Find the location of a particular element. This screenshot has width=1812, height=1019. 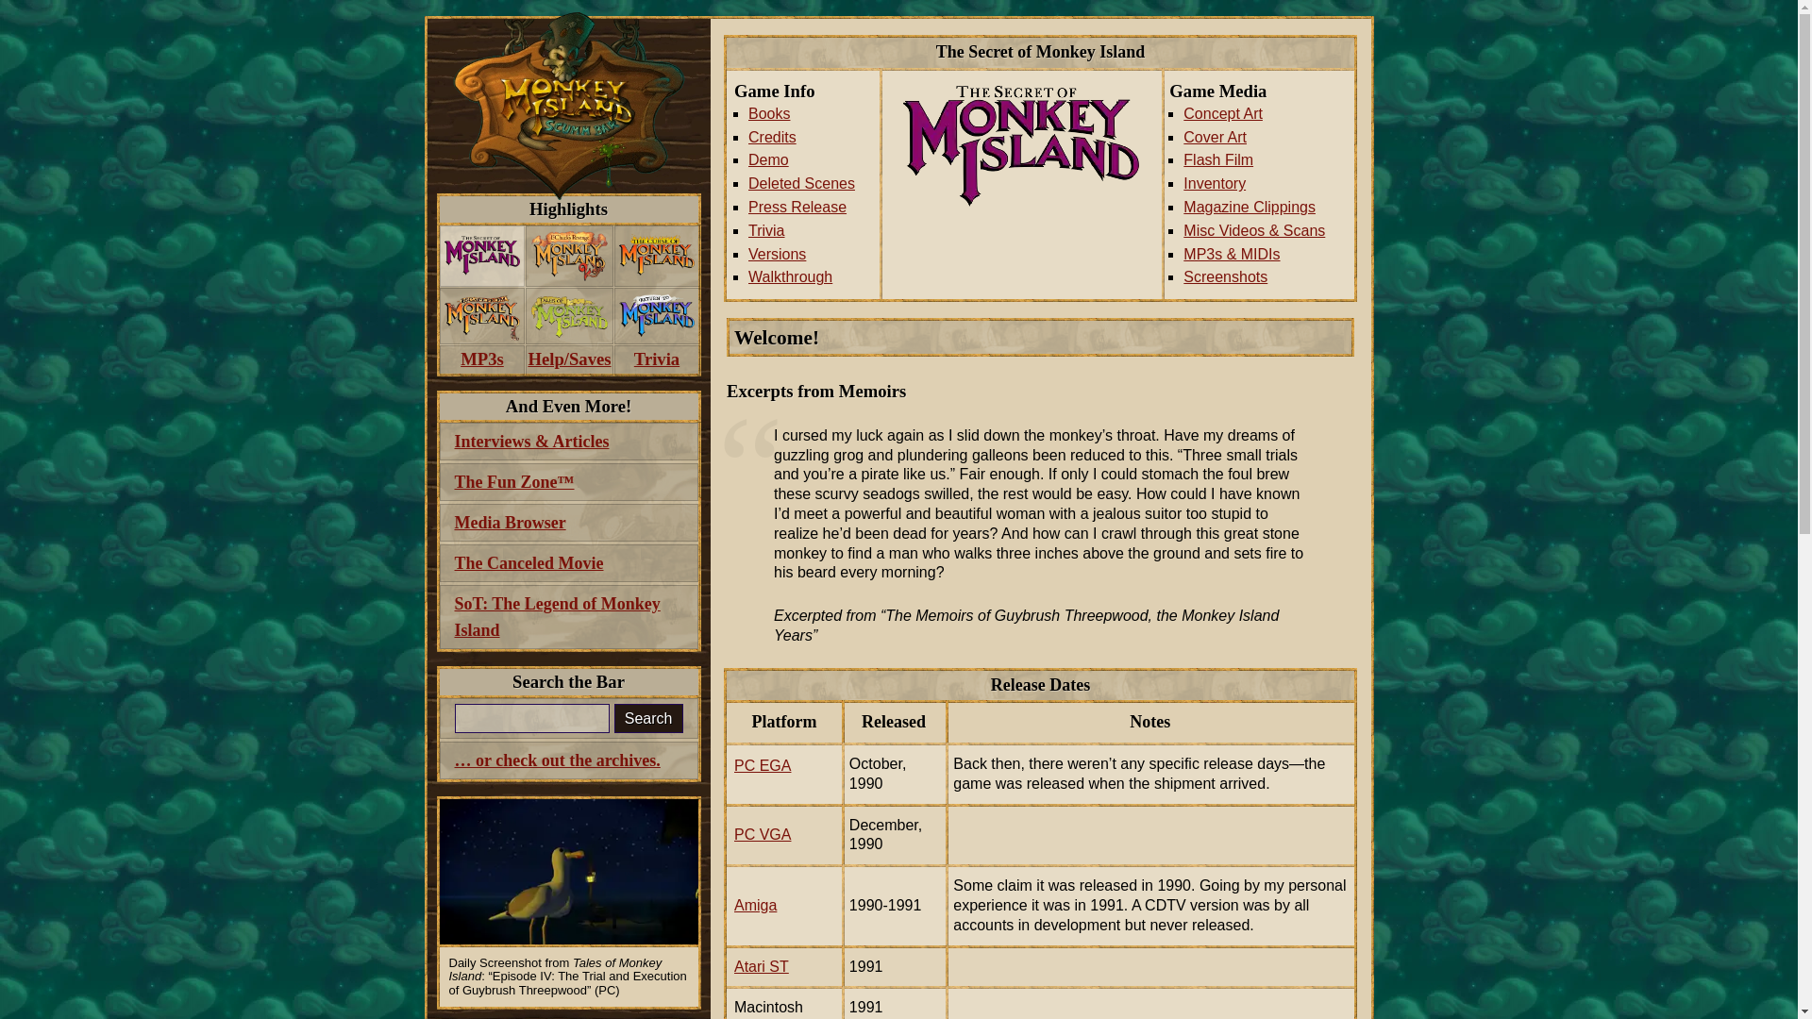

Cover Art is located at coordinates (1265, 138).